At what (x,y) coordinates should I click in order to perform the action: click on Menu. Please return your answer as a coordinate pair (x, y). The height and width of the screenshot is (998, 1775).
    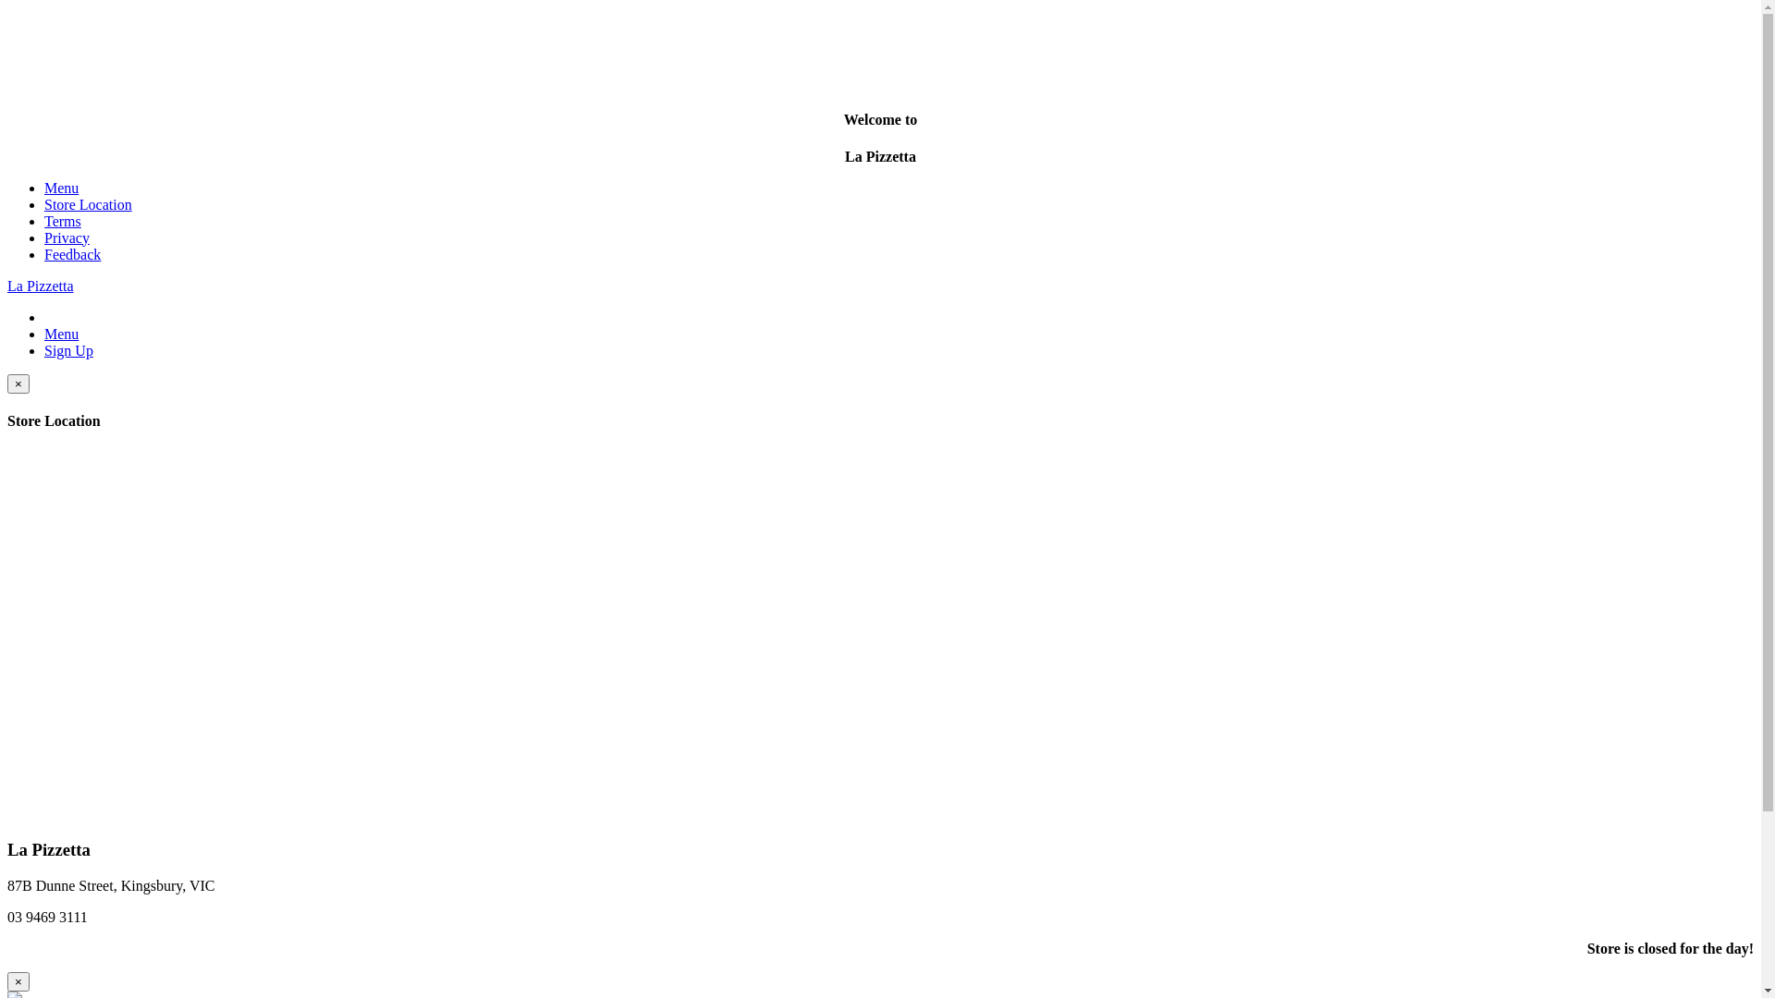
    Looking at the image, I should click on (61, 335).